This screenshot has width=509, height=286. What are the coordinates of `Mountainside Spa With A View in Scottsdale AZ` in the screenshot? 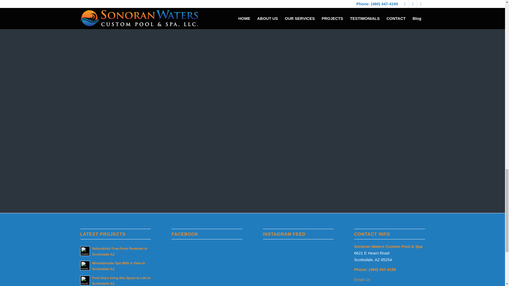 It's located at (119, 266).